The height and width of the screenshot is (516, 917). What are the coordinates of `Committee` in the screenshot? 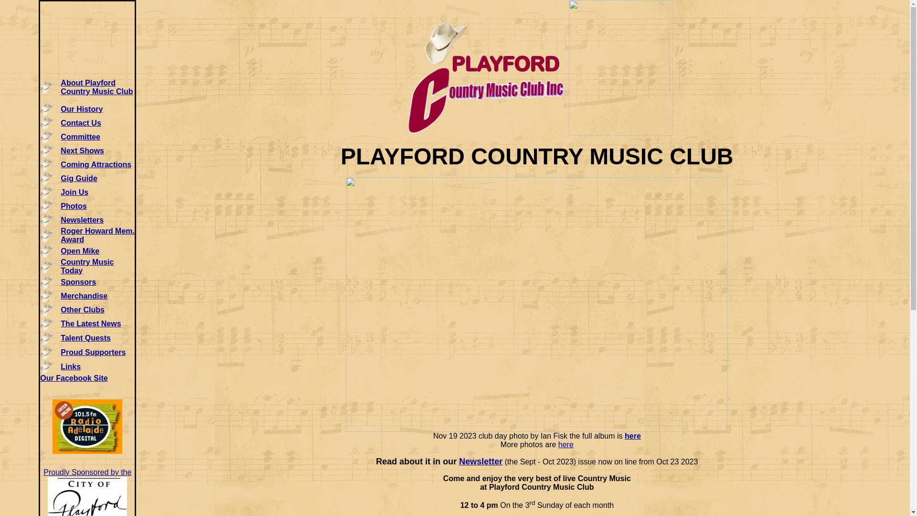 It's located at (80, 137).